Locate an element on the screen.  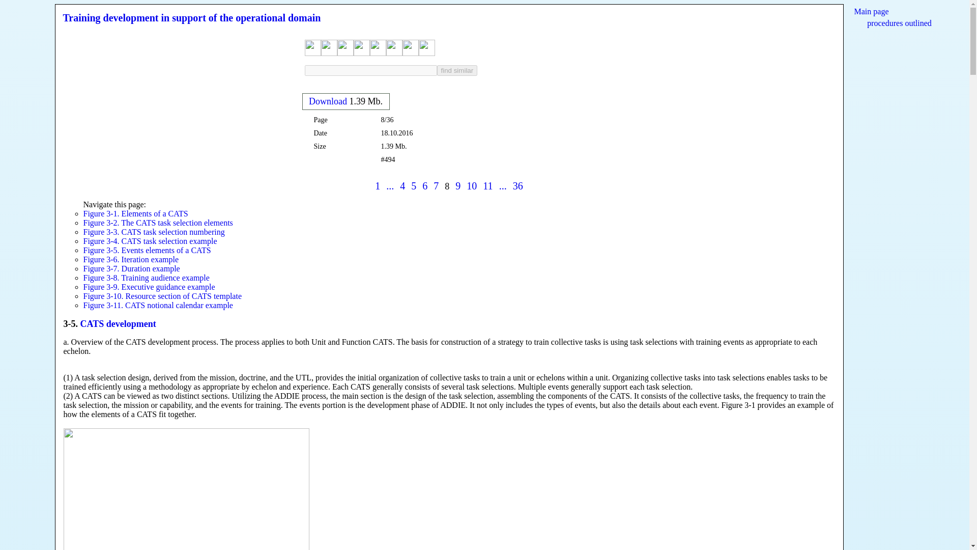
Figure 3-5. Events elements of a CATS is located at coordinates (147, 250).